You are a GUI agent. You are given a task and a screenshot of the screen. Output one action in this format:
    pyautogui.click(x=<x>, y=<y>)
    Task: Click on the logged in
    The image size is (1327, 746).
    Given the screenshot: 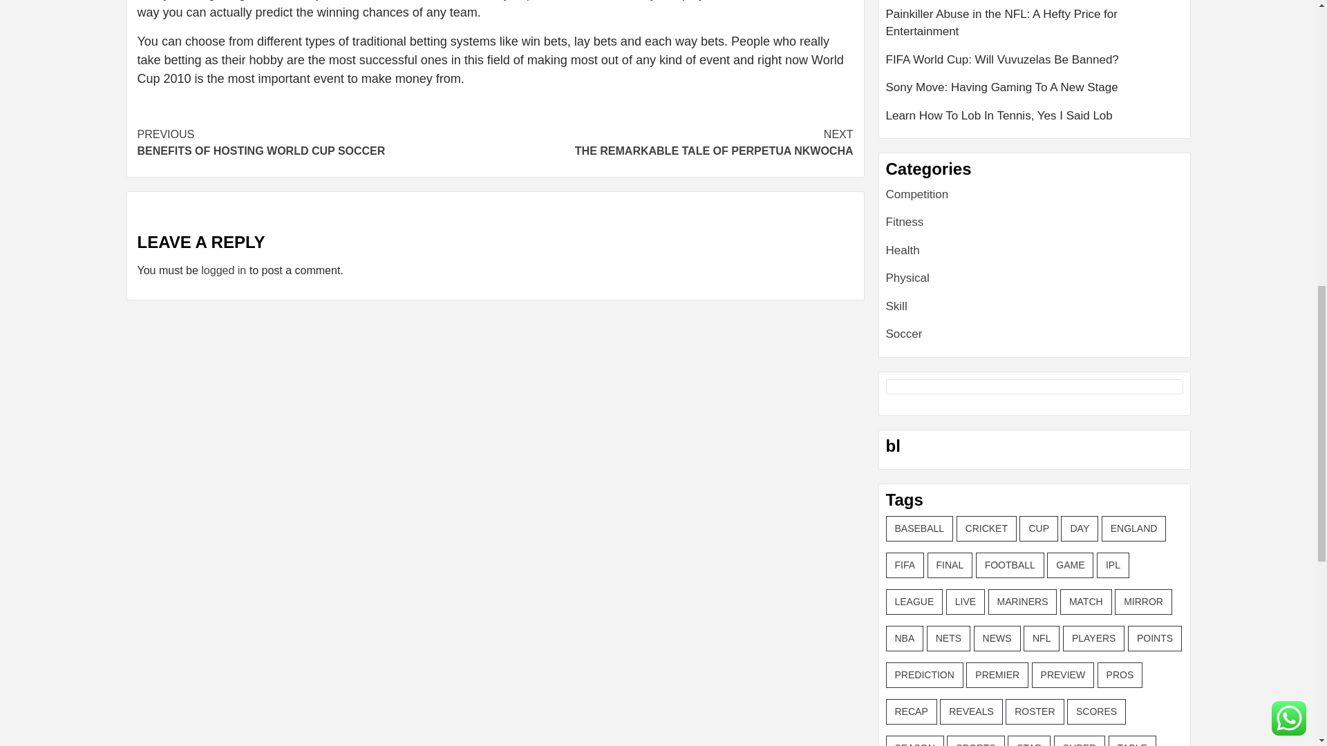 What is the action you would take?
    pyautogui.click(x=223, y=270)
    